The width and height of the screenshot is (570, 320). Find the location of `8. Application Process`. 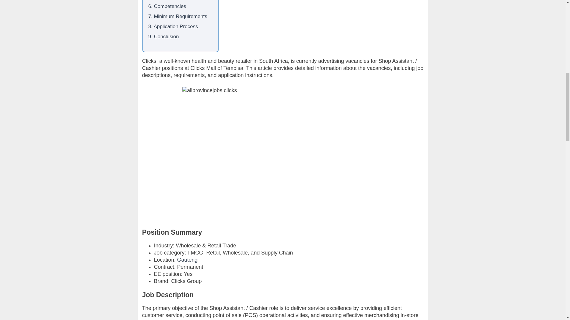

8. Application Process is located at coordinates (173, 26).